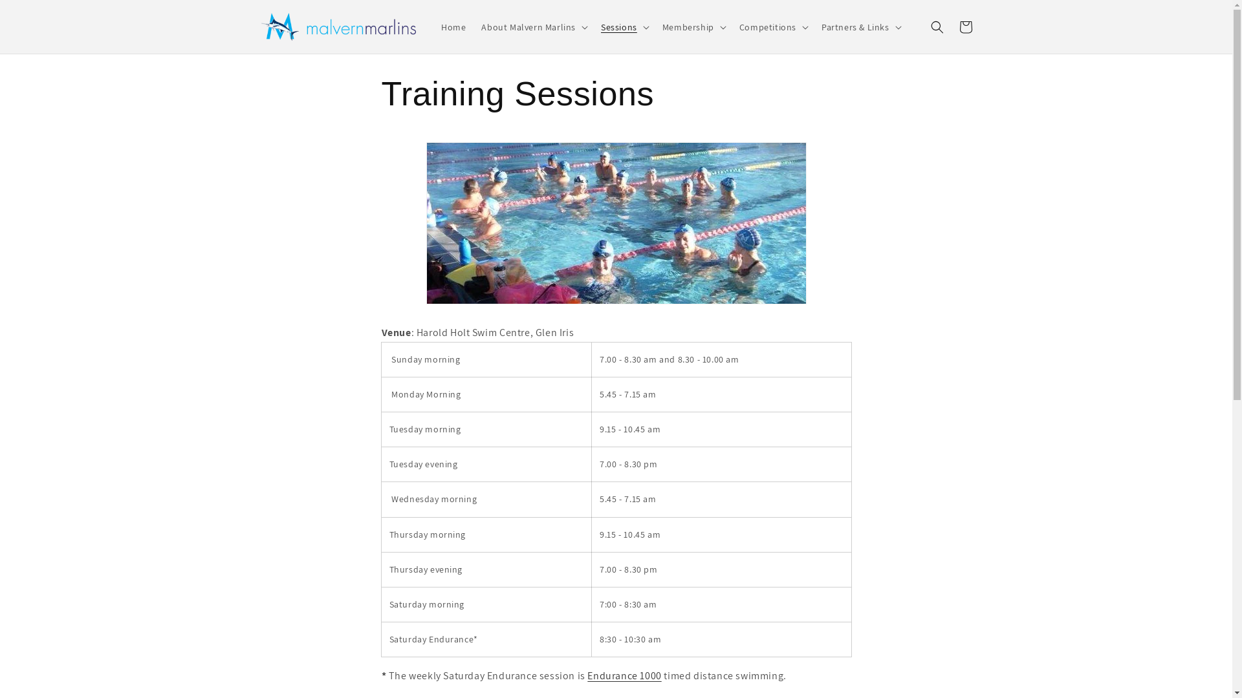 The width and height of the screenshot is (1242, 698). I want to click on Endurance 1000, so click(624, 676).